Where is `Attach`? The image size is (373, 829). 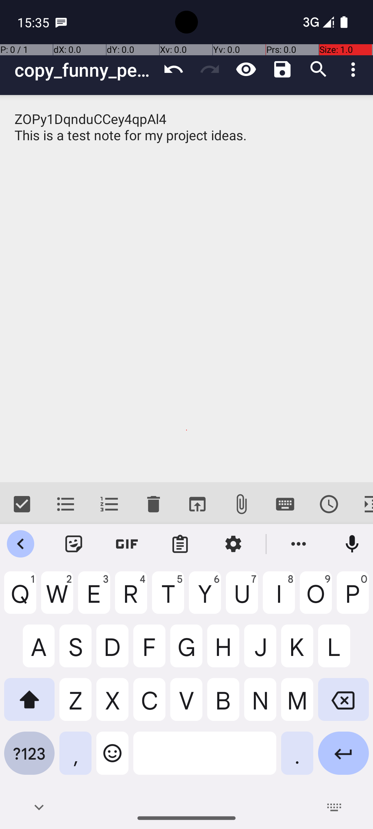
Attach is located at coordinates (241, 504).